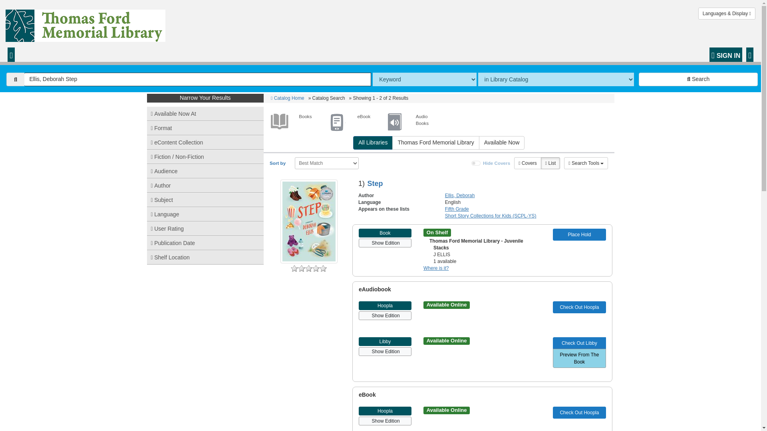 Image resolution: width=767 pixels, height=431 pixels. I want to click on The method of searching., so click(424, 79).